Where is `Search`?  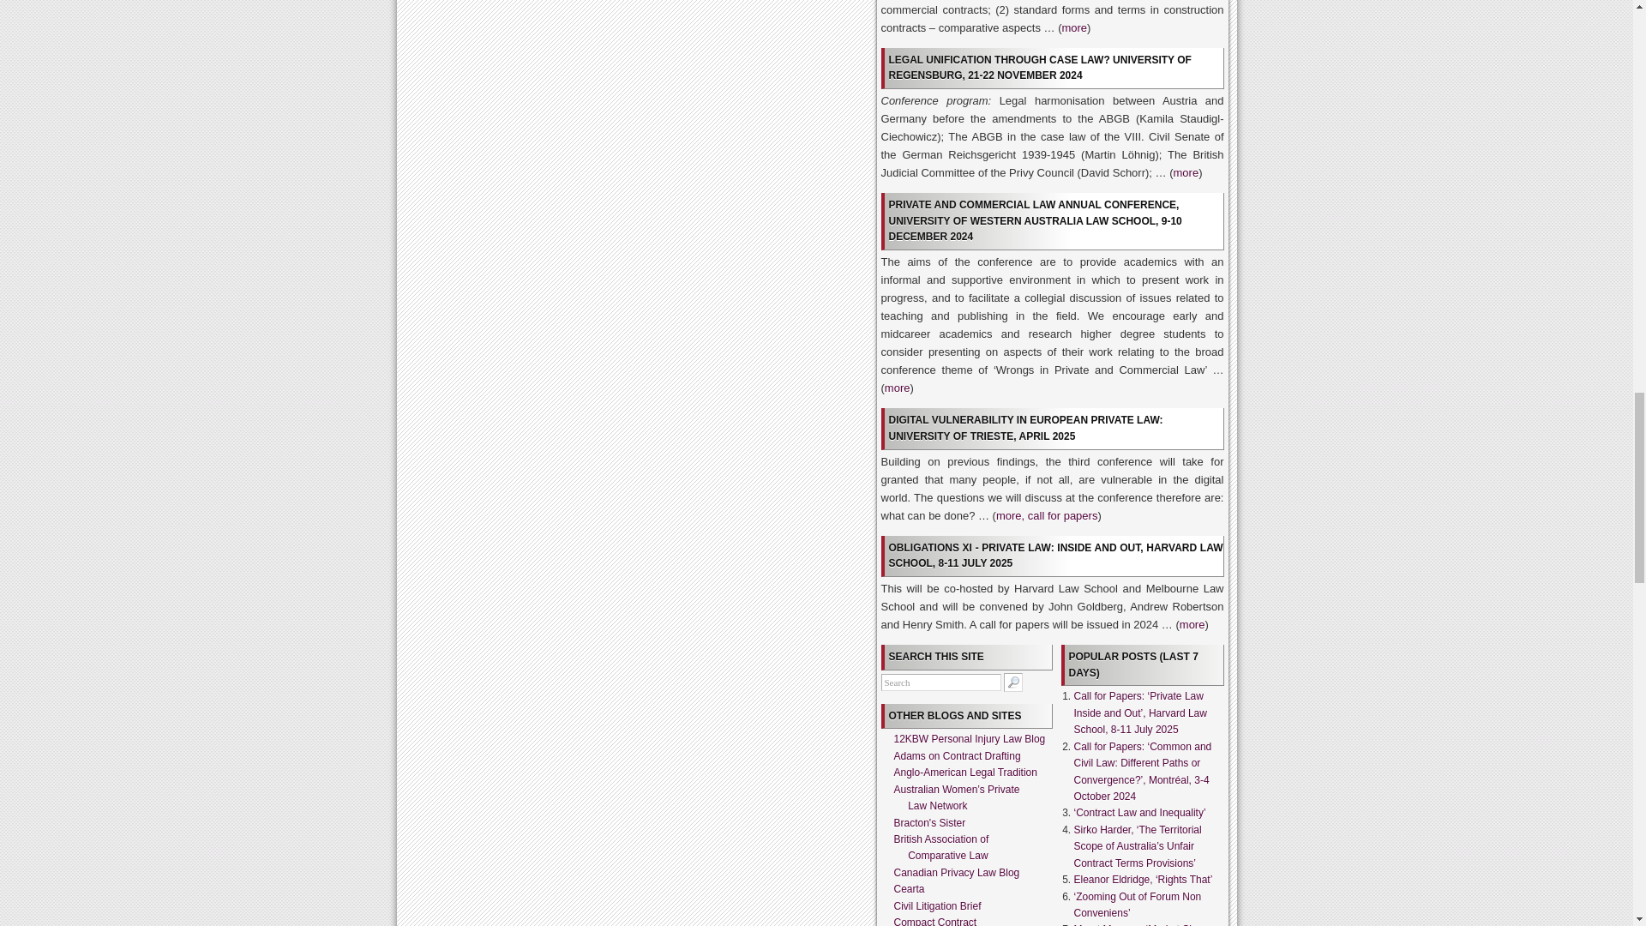 Search is located at coordinates (940, 682).